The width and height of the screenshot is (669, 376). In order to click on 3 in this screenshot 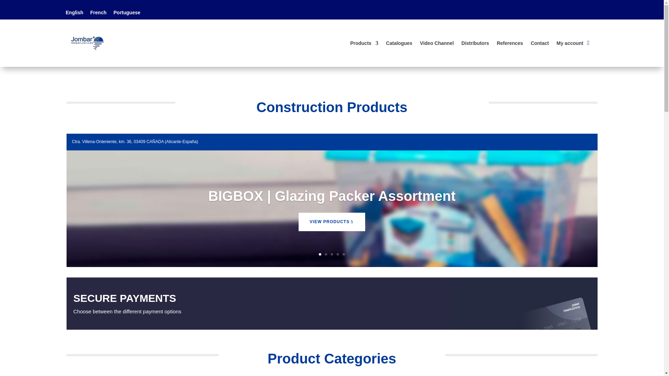, I will do `click(332, 254)`.